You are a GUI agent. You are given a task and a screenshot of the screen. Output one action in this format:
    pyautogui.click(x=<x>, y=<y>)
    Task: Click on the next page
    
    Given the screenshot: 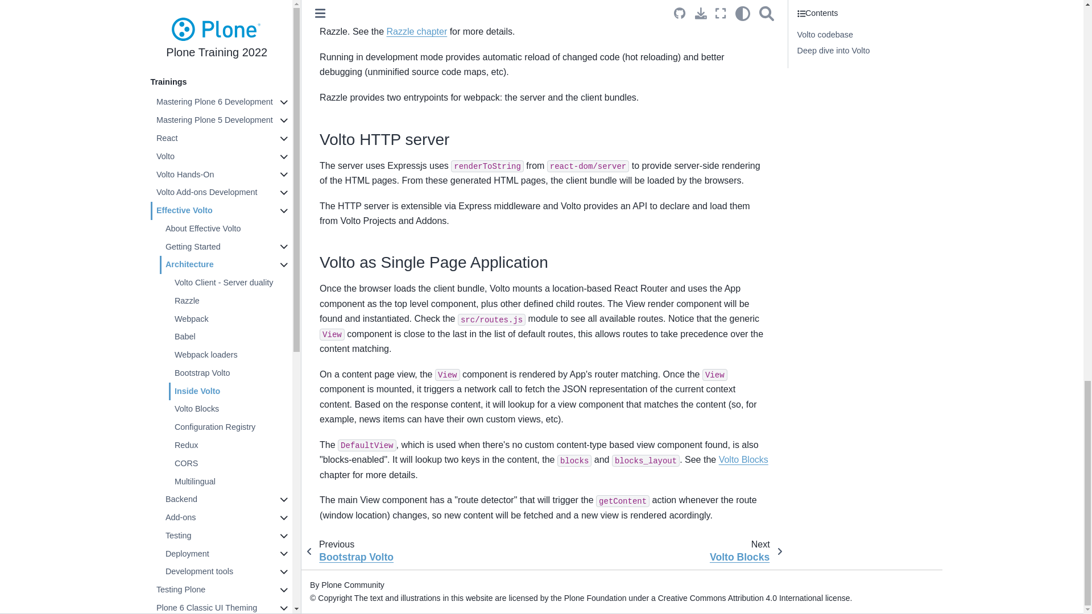 What is the action you would take?
    pyautogui.click(x=742, y=551)
    